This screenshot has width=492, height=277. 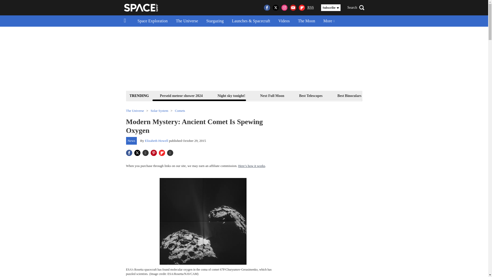 I want to click on Stargazing, so click(x=215, y=21).